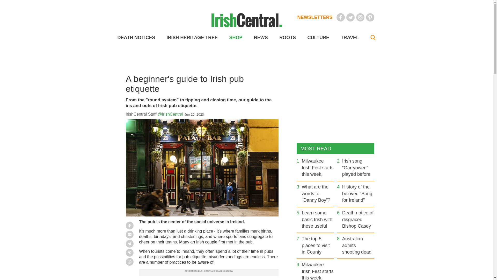 The width and height of the screenshot is (497, 280). What do you see at coordinates (349, 38) in the screenshot?
I see `TRAVEL` at bounding box center [349, 38].